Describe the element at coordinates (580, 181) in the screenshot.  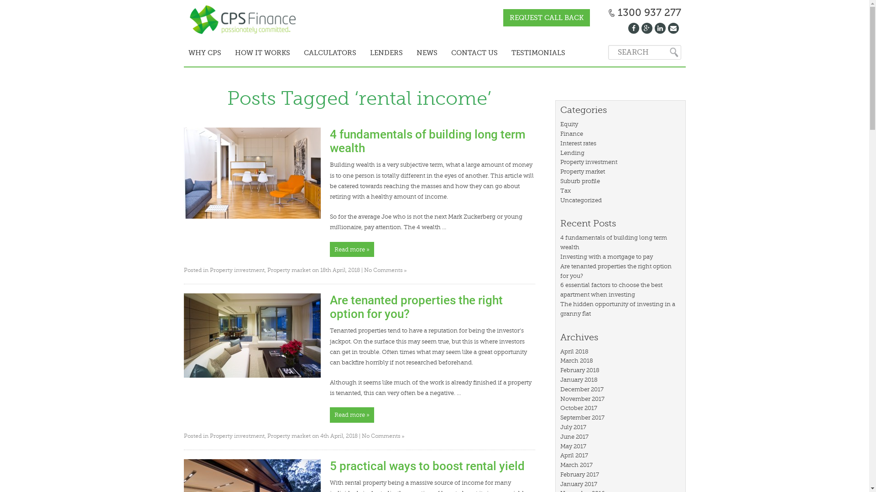
I see `Suburb profile` at that location.